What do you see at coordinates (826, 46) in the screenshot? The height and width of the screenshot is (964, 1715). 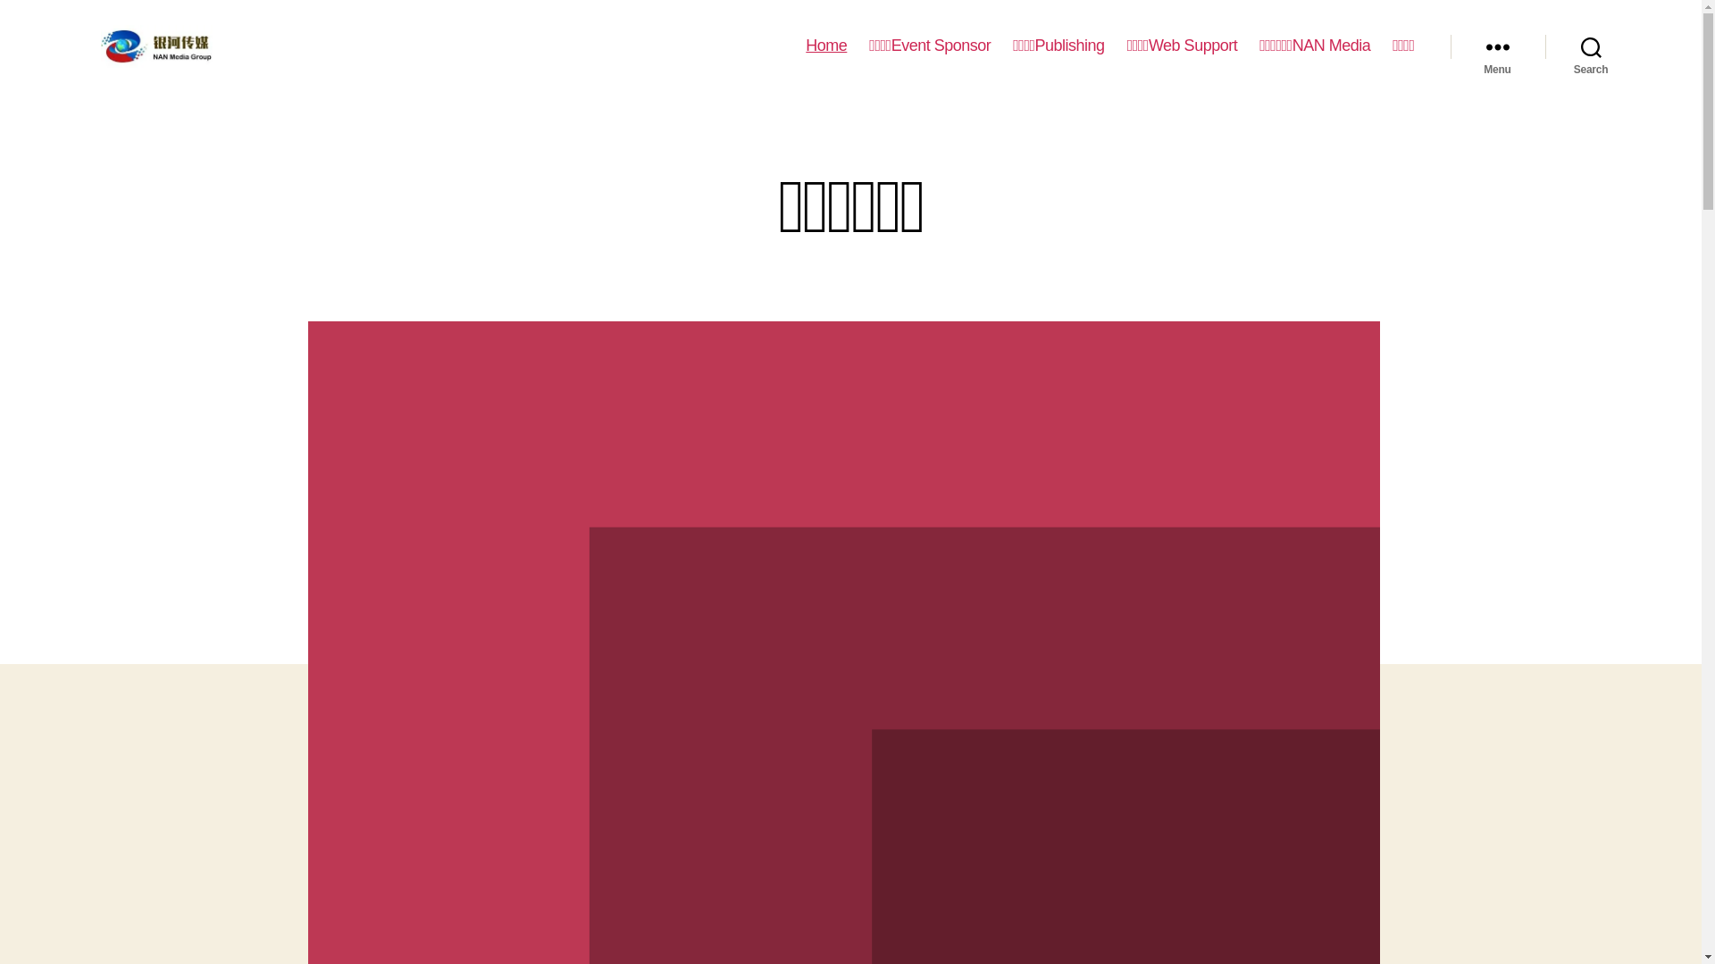 I see `Home` at bounding box center [826, 46].